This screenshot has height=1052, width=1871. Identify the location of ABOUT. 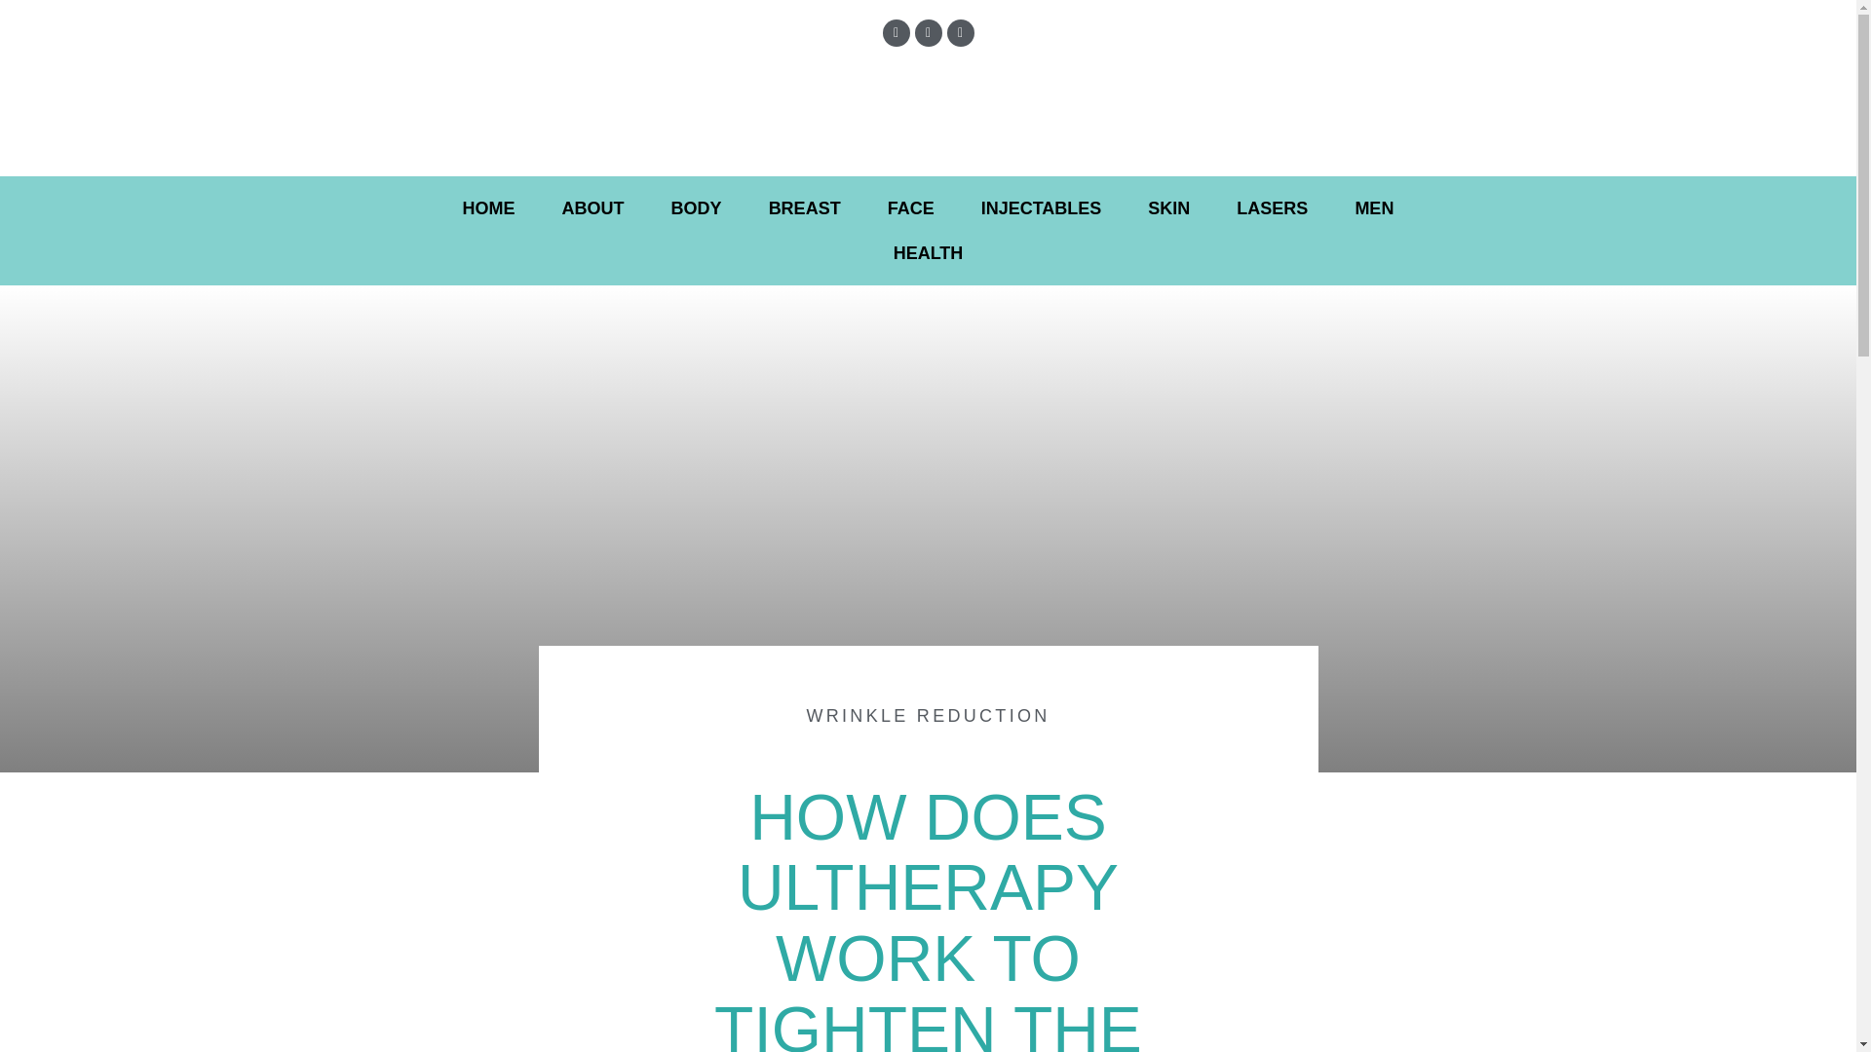
(592, 208).